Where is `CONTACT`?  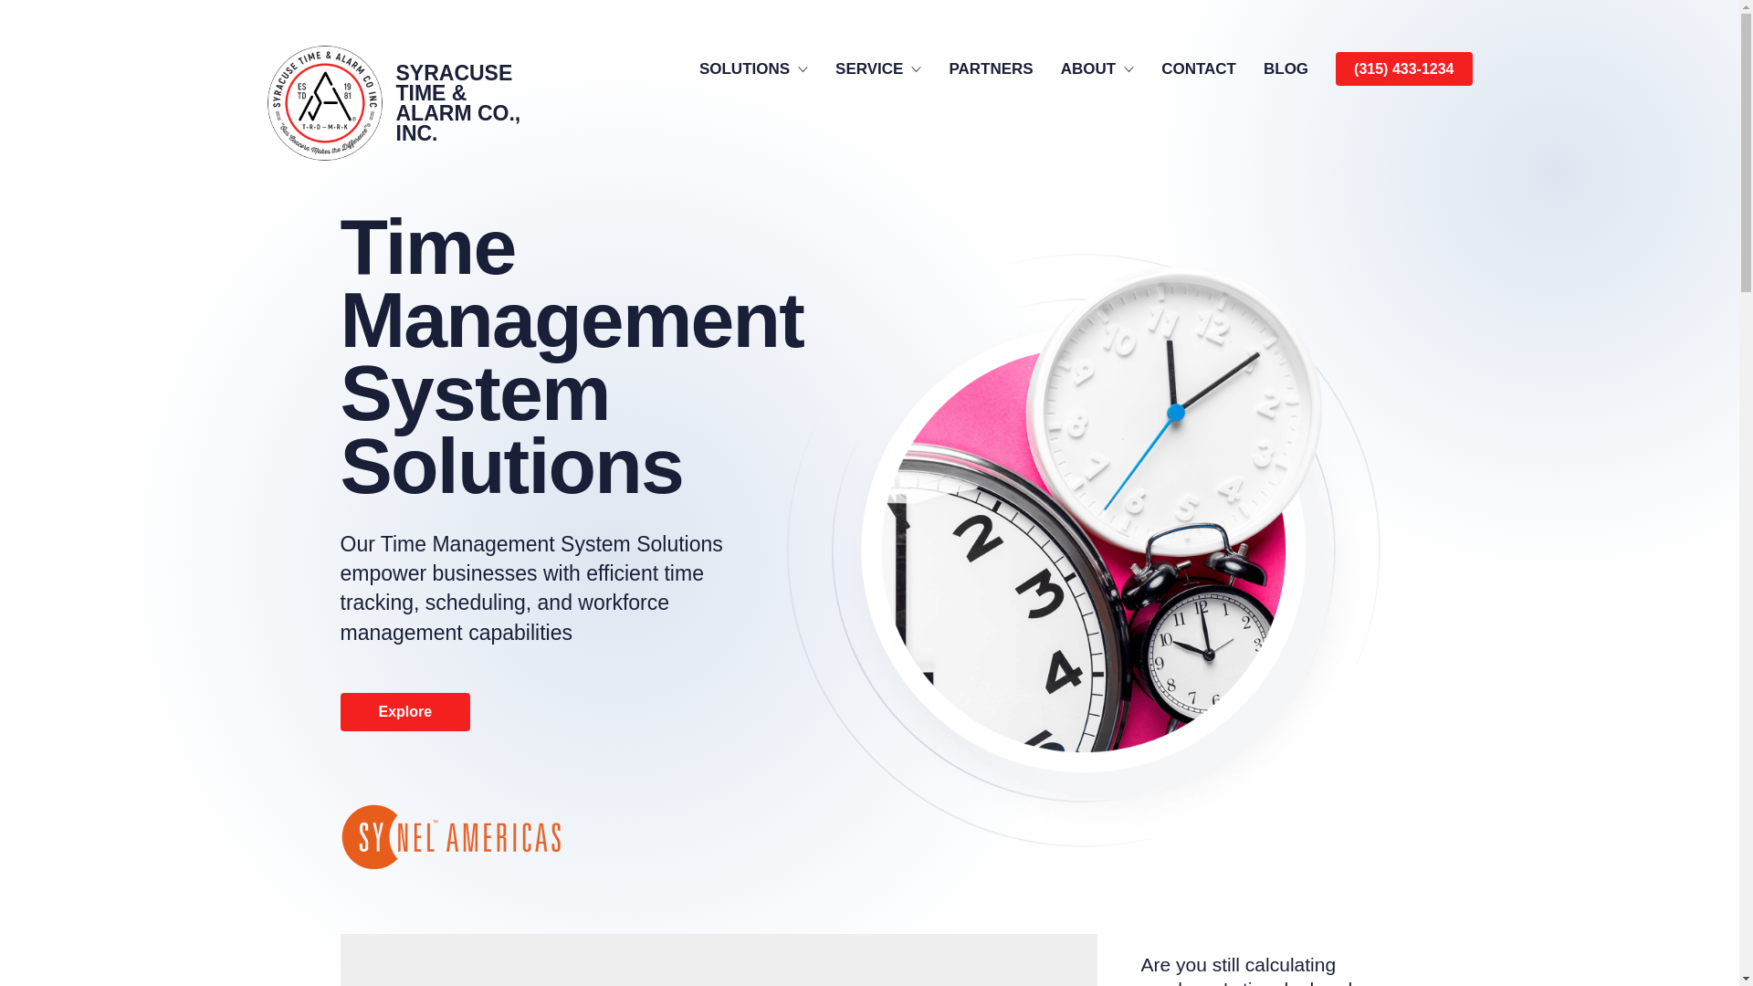
CONTACT is located at coordinates (1198, 68).